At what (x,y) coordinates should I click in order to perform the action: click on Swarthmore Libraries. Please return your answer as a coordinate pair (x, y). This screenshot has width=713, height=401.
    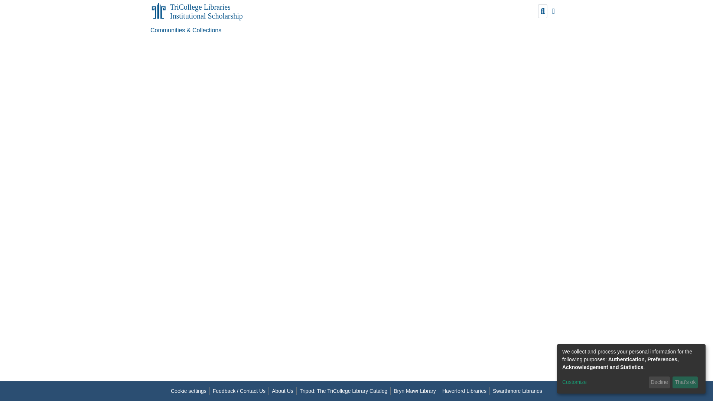
    Looking at the image, I should click on (518, 391).